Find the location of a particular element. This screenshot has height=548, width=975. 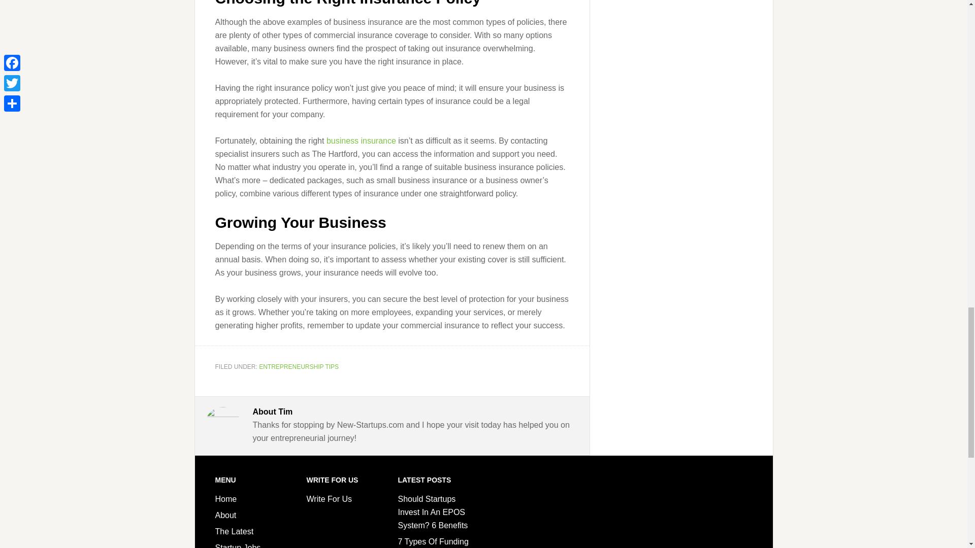

Home is located at coordinates (226, 499).